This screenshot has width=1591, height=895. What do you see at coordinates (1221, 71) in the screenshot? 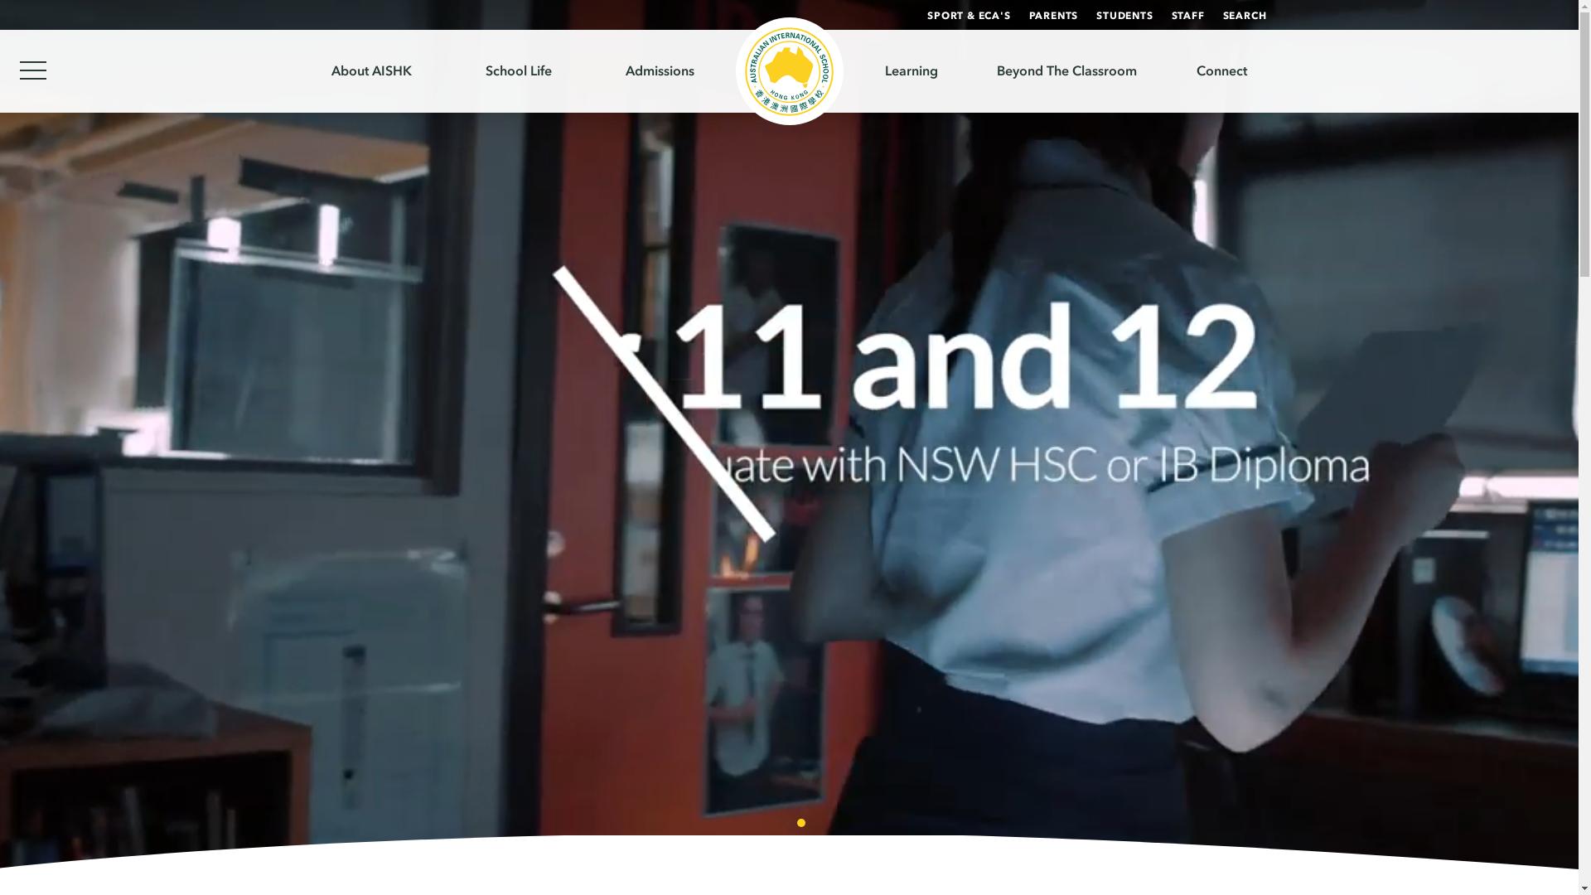
I see `Connect` at bounding box center [1221, 71].